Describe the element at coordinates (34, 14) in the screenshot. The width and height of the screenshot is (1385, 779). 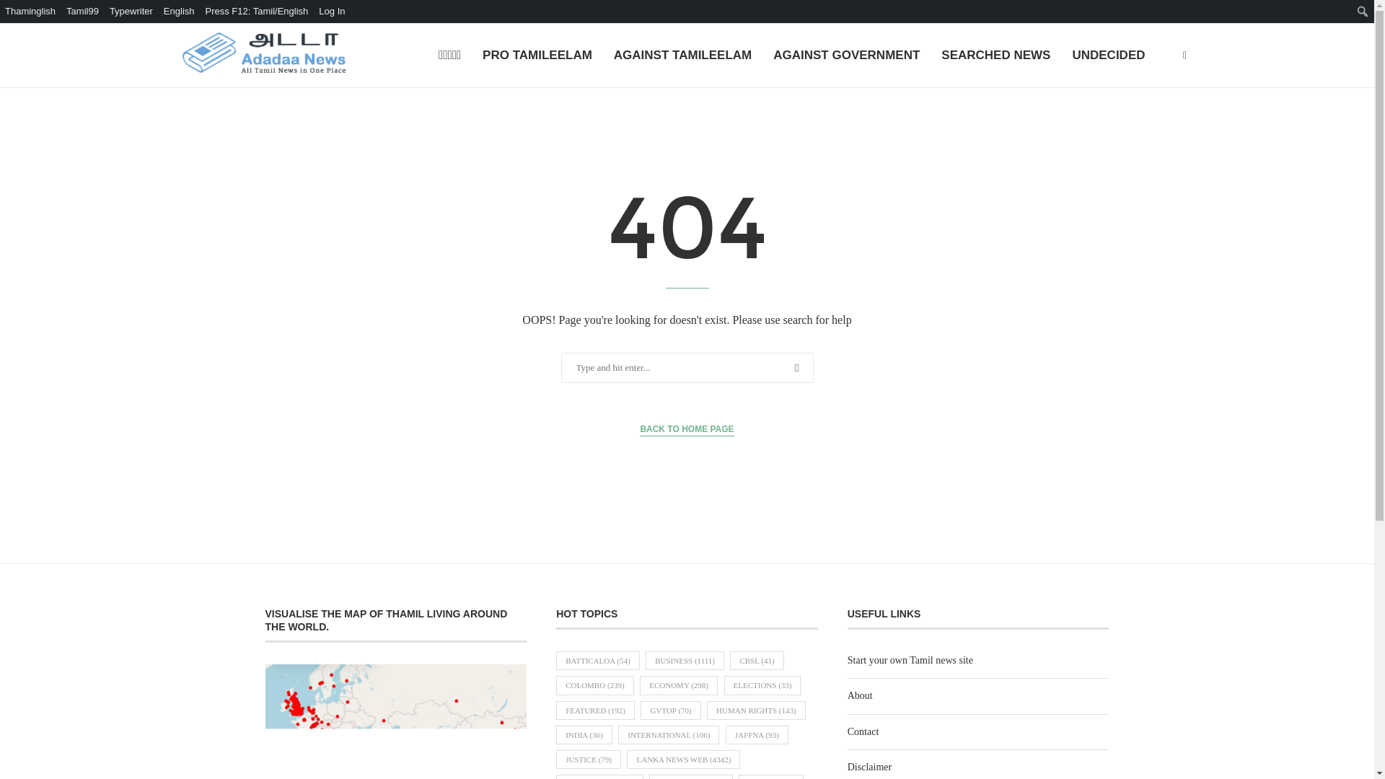
I see `Search` at that location.